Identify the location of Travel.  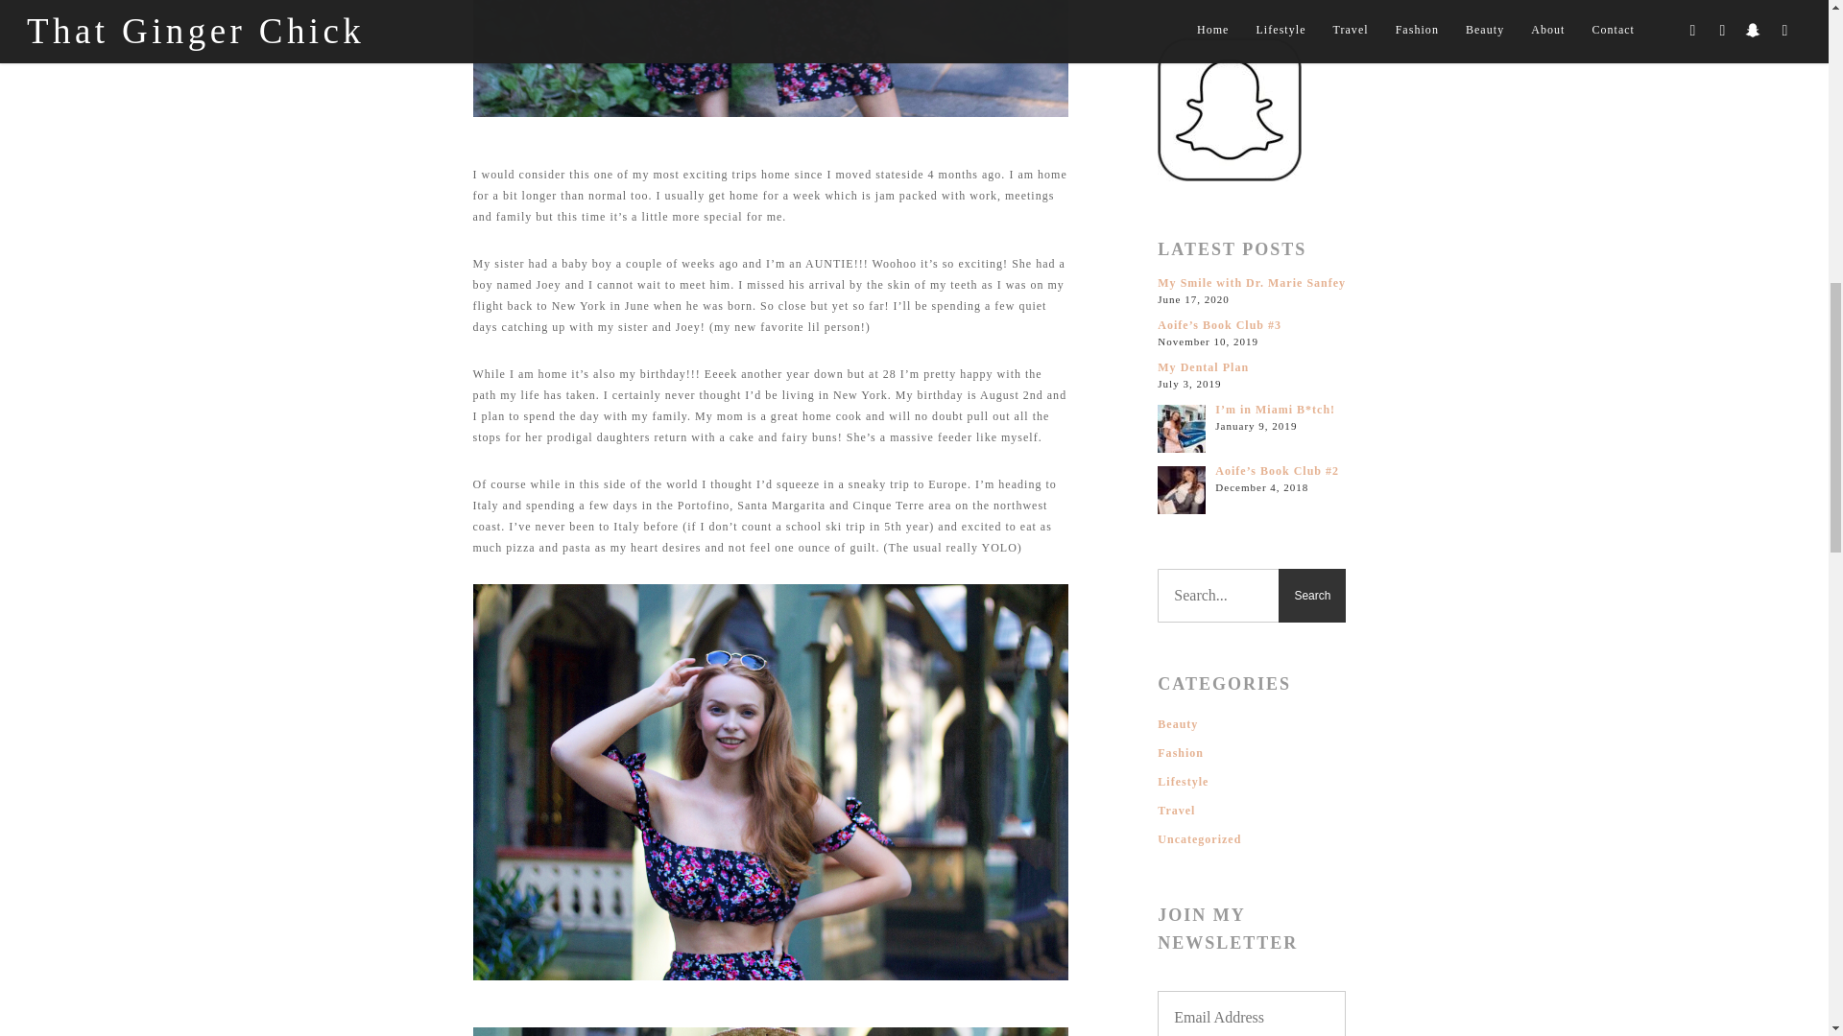
(1251, 810).